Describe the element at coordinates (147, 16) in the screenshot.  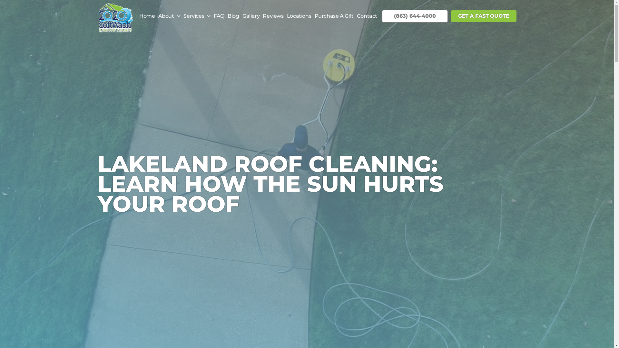
I see `Home` at that location.